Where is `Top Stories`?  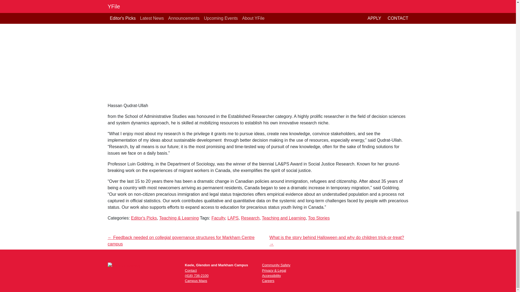 Top Stories is located at coordinates (318, 218).